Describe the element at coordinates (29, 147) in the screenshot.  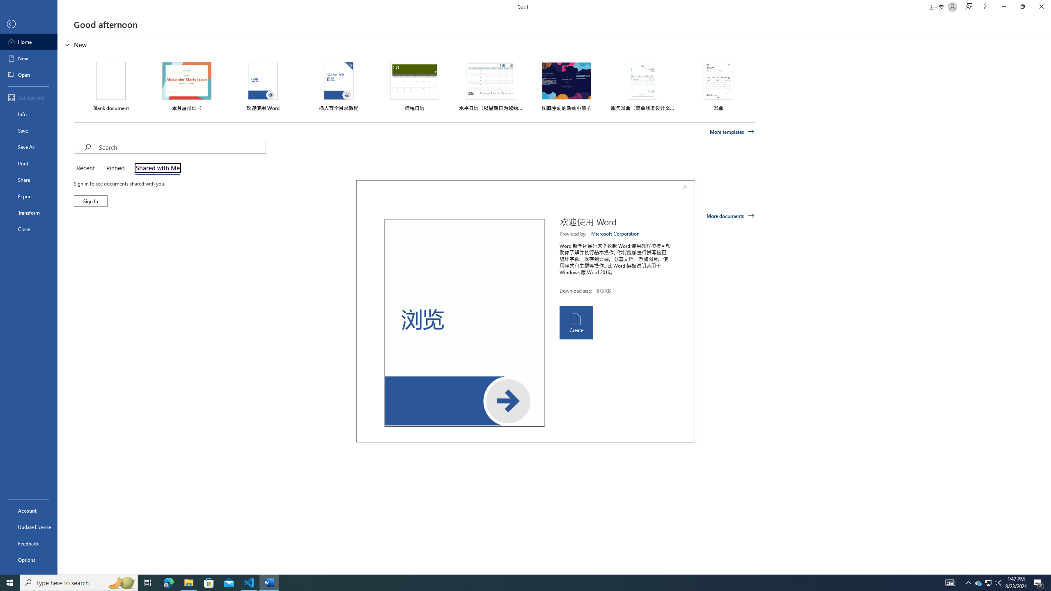
I see `Save As` at that location.